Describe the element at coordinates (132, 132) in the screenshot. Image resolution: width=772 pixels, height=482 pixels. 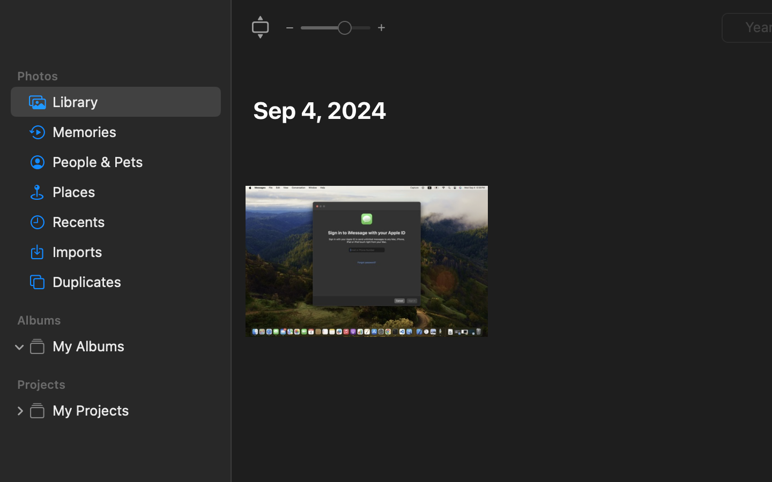
I see `Memories` at that location.